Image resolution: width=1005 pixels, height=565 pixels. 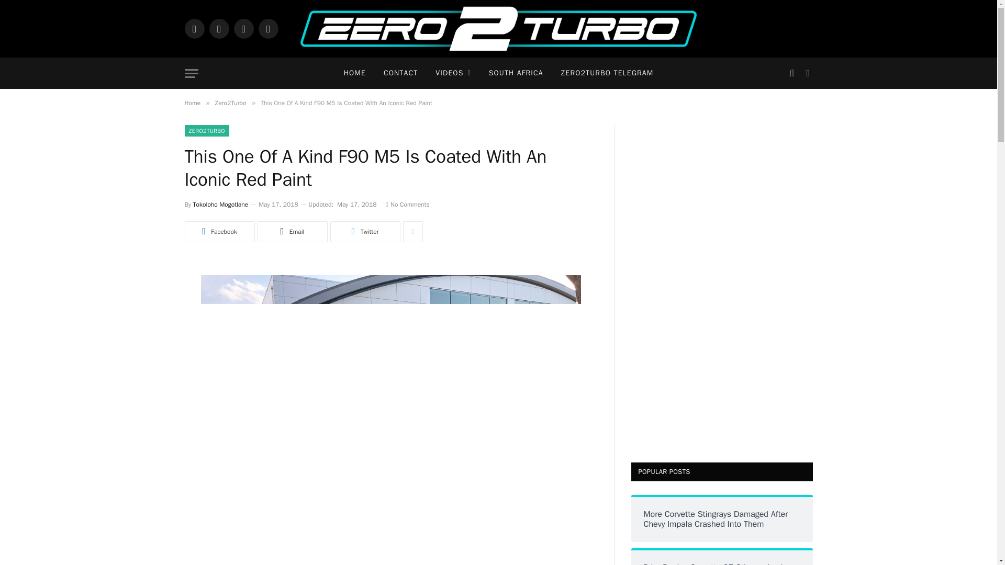 What do you see at coordinates (407, 204) in the screenshot?
I see `No Comments` at bounding box center [407, 204].